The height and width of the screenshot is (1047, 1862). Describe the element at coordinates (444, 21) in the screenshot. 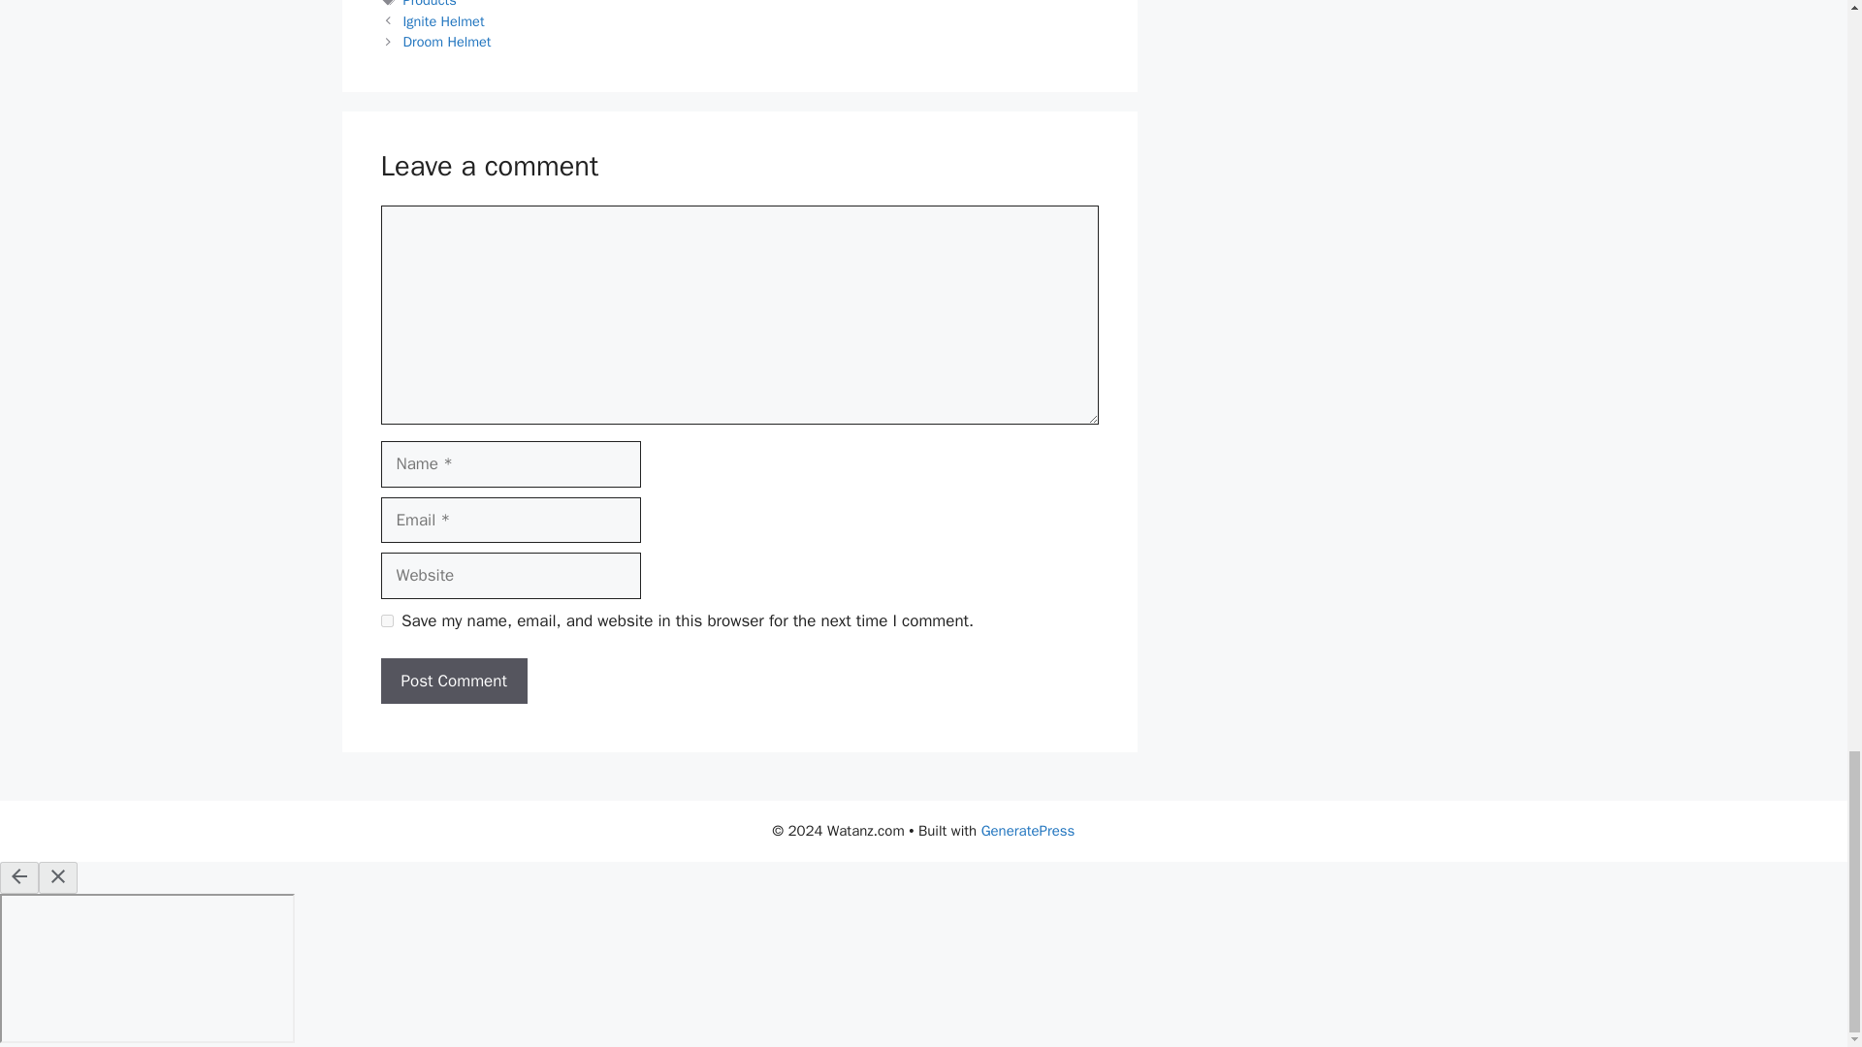

I see `Ignite Helmet` at that location.